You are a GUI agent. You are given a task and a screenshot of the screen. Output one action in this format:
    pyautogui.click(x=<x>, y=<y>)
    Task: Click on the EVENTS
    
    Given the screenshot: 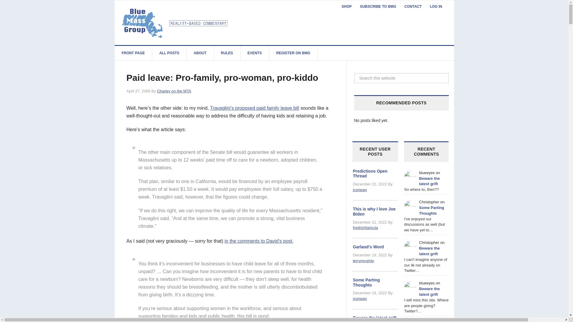 What is the action you would take?
    pyautogui.click(x=255, y=53)
    